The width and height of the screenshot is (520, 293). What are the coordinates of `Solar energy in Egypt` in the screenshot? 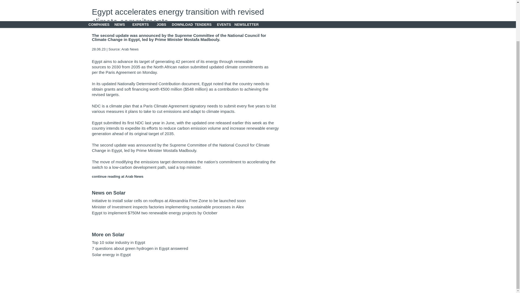 It's located at (111, 254).